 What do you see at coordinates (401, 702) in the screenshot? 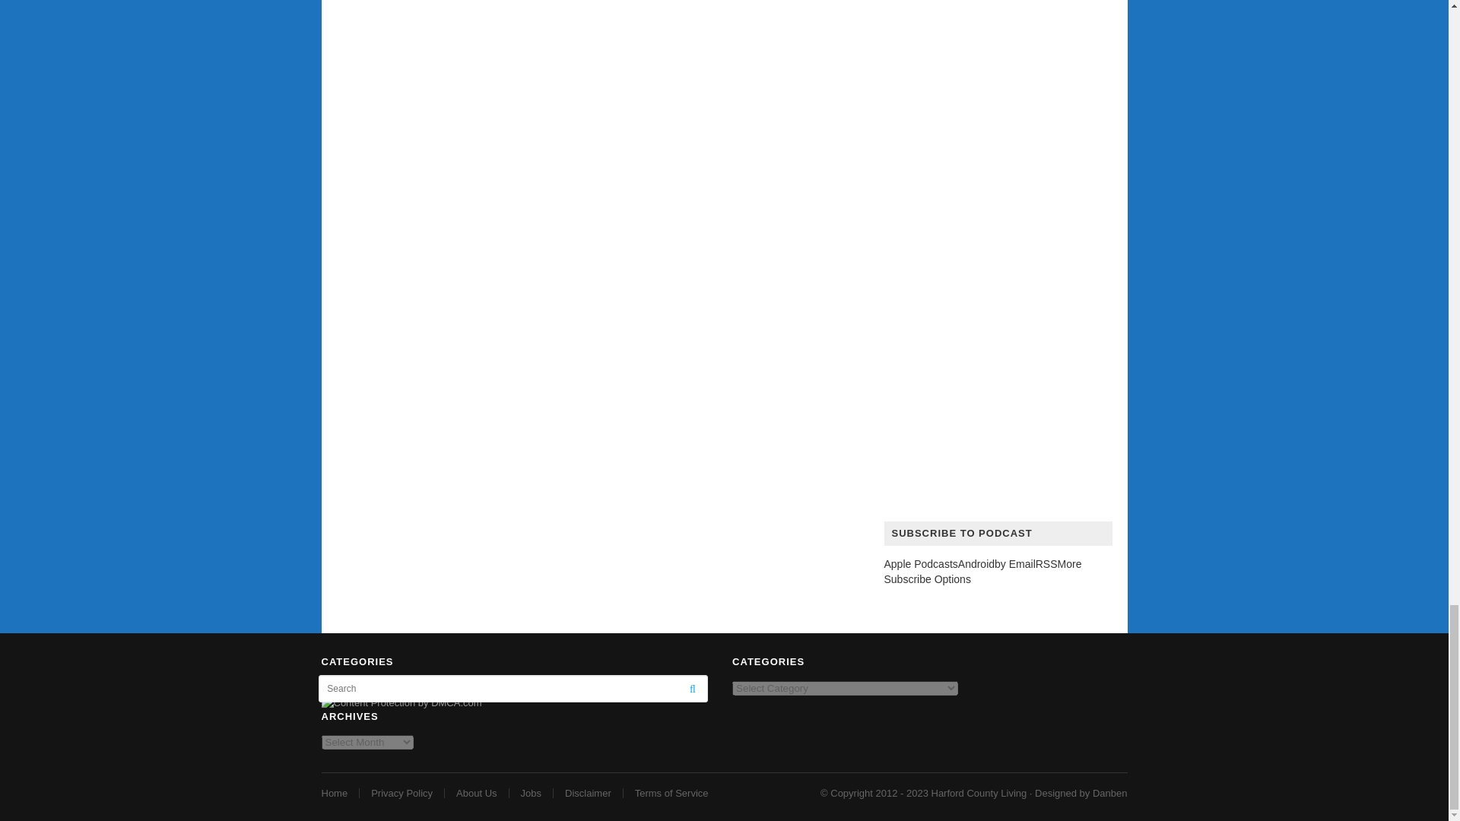
I see `Content Protection by DMCA.com` at bounding box center [401, 702].